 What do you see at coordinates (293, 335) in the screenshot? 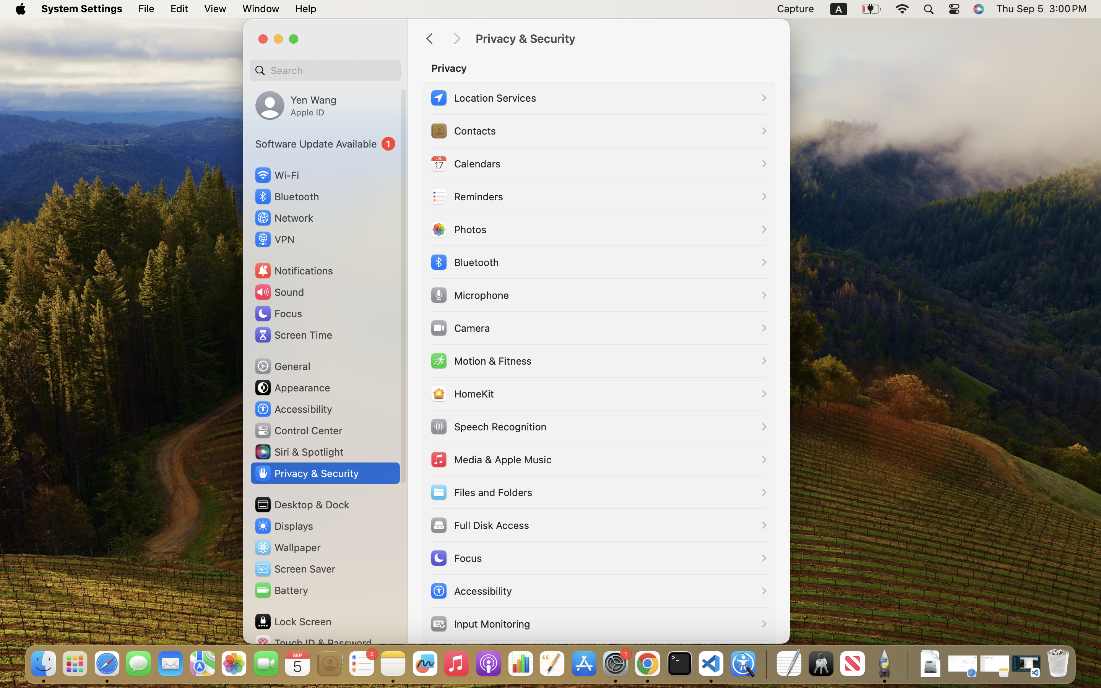
I see `Screen Time` at bounding box center [293, 335].